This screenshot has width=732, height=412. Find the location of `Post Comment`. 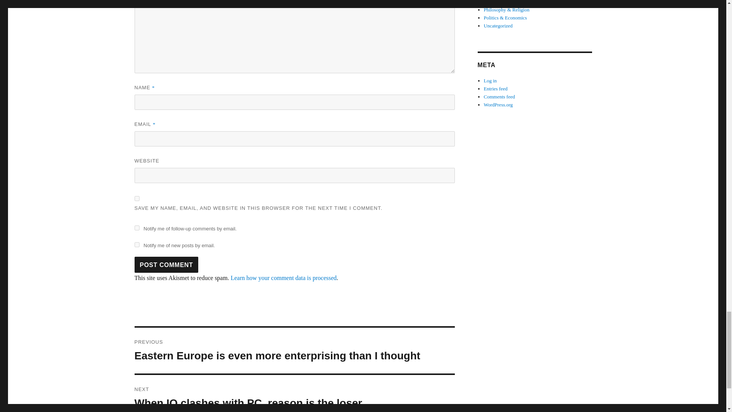

Post Comment is located at coordinates (294, 393).